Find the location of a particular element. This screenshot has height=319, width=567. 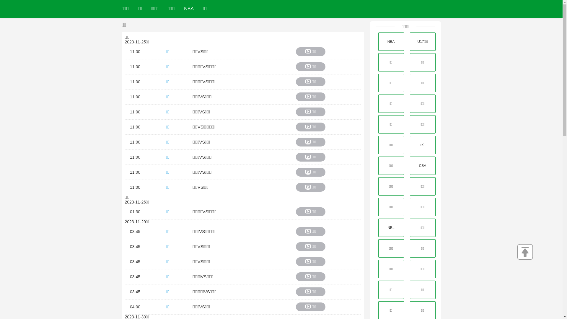

11:00 is located at coordinates (135, 97).